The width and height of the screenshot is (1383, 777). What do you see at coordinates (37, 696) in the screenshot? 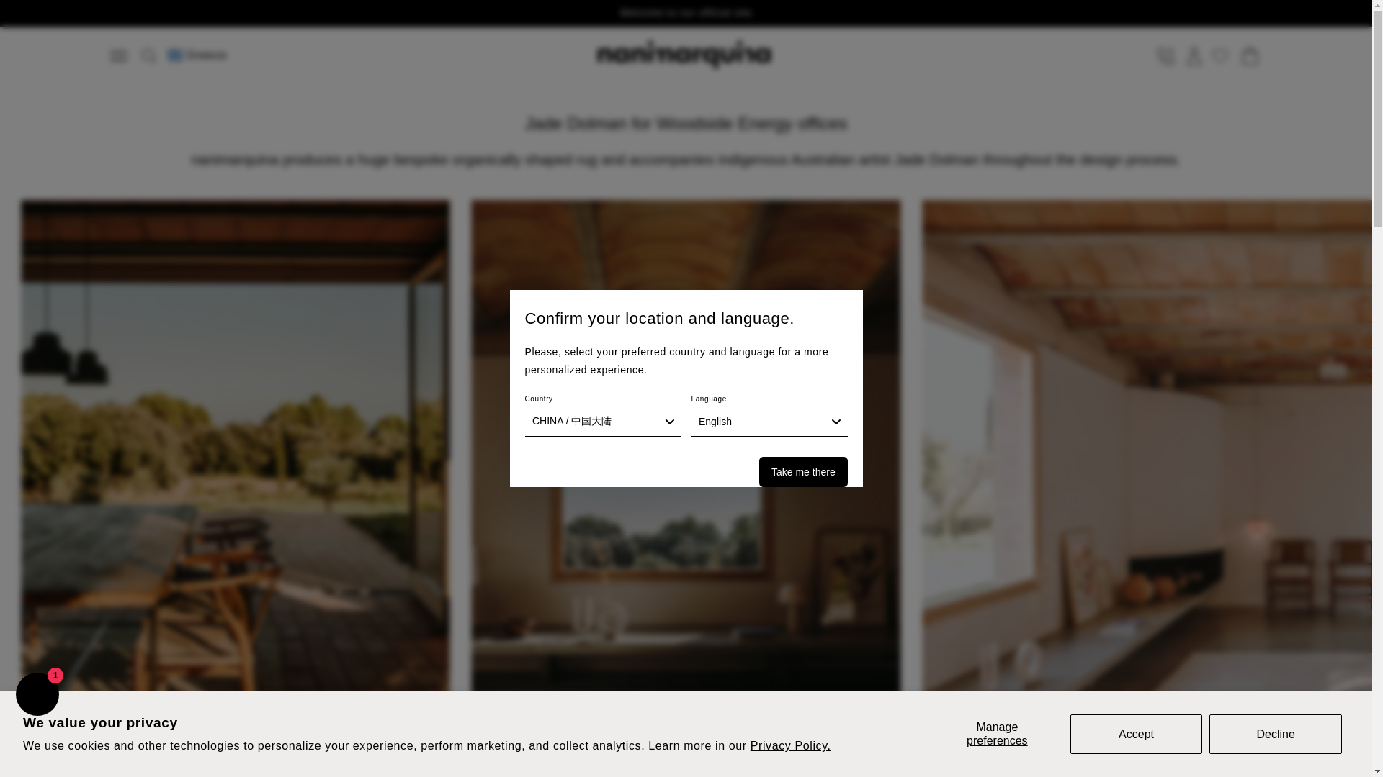
I see `Shopify online store chat` at bounding box center [37, 696].